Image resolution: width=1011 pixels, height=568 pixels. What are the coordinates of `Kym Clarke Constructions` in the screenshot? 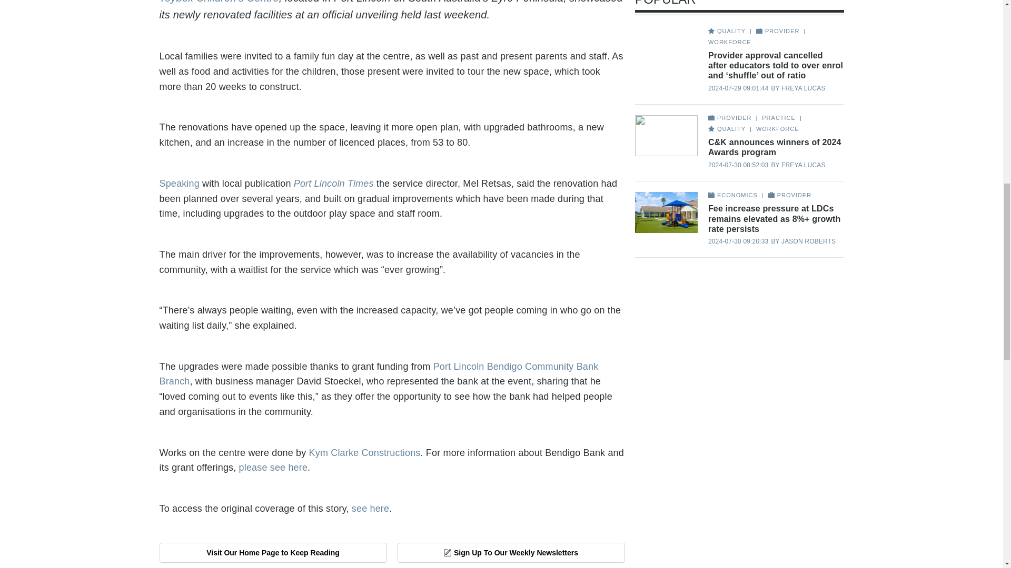 It's located at (364, 452).